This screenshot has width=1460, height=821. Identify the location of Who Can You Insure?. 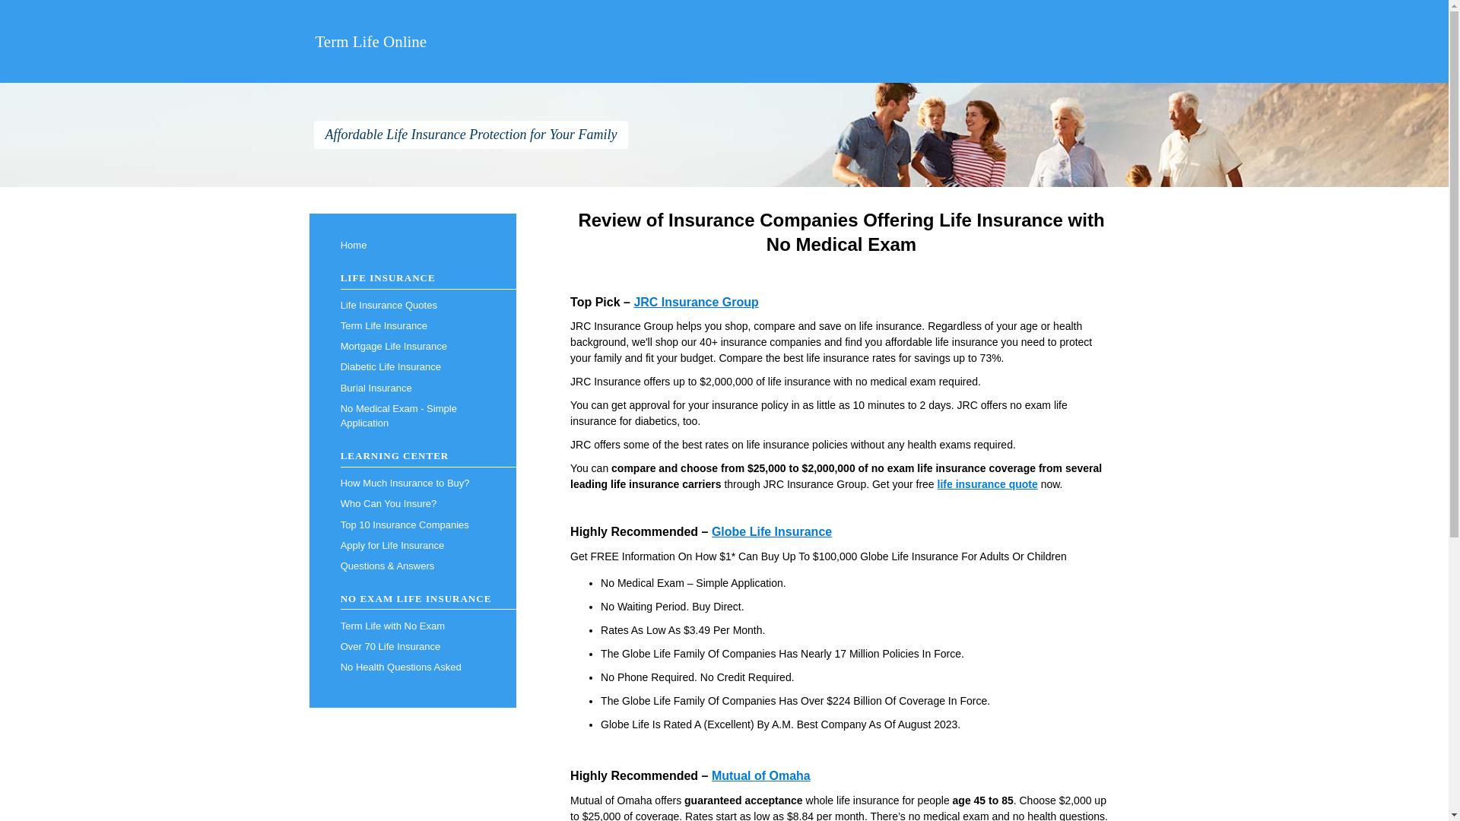
(412, 505).